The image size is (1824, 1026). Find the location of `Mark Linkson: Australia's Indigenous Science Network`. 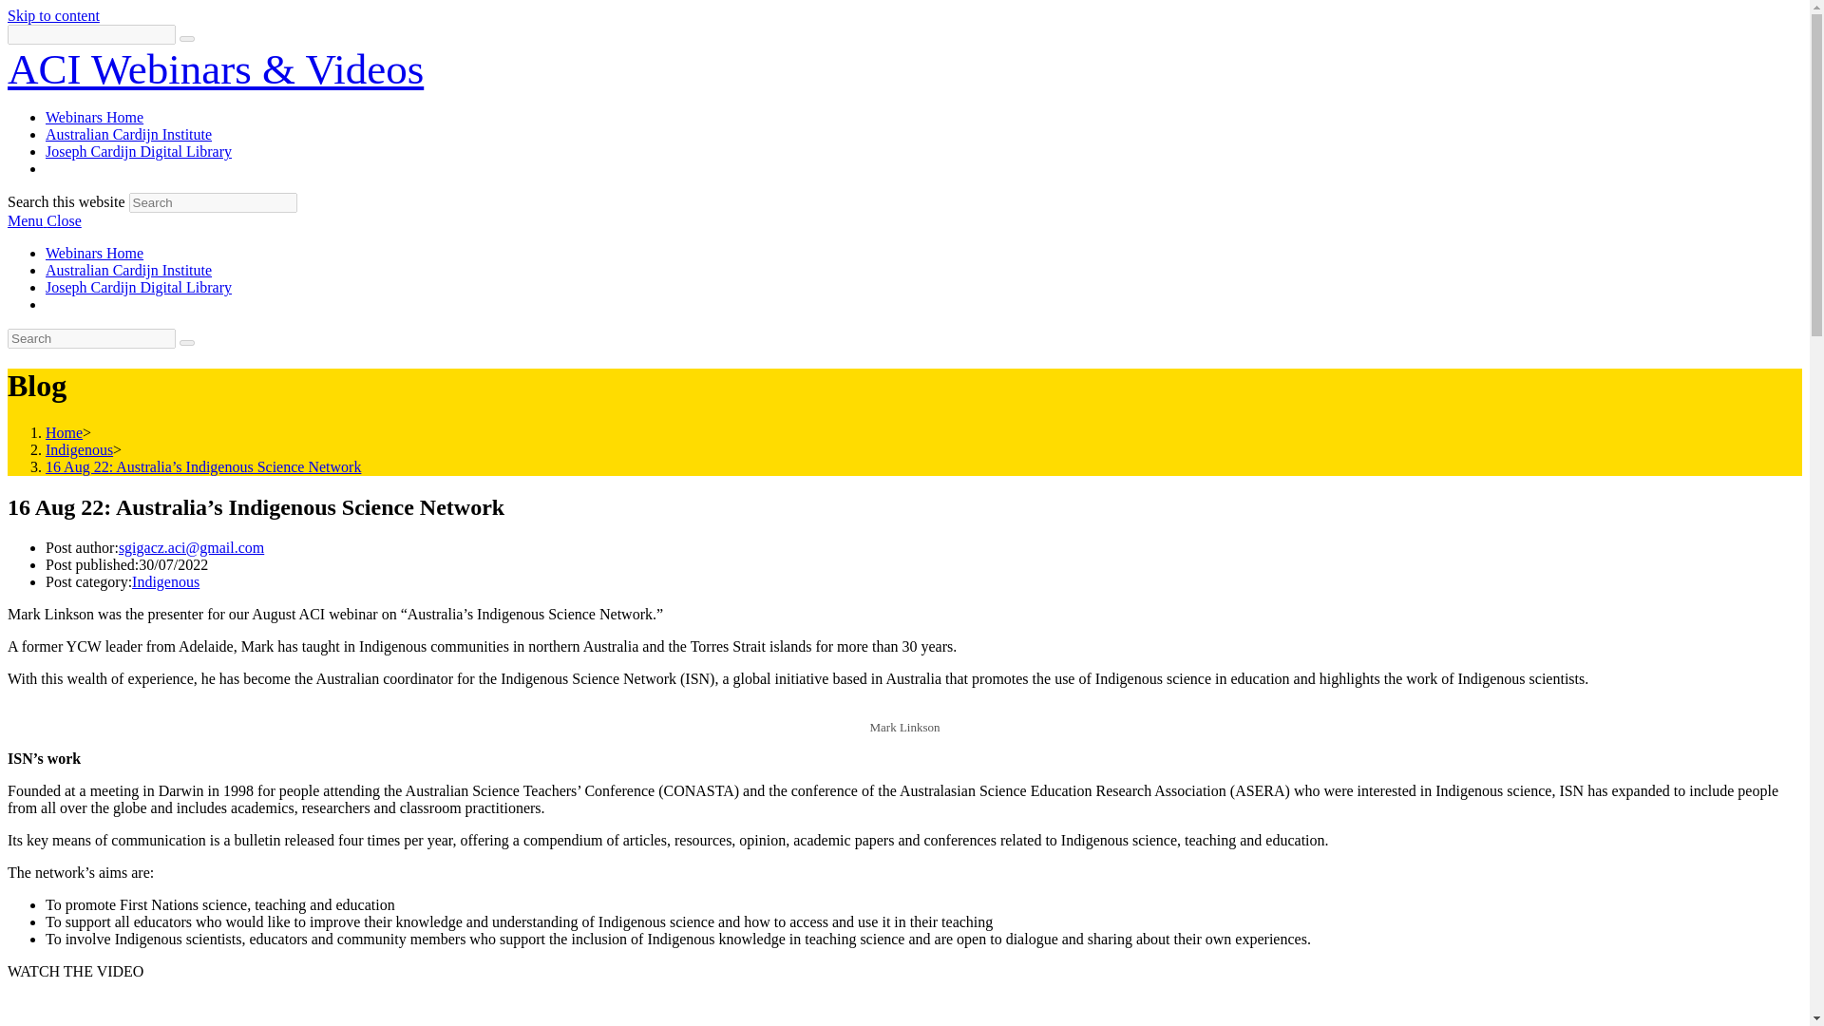

Mark Linkson: Australia's Indigenous Science Network is located at coordinates (577, 1011).